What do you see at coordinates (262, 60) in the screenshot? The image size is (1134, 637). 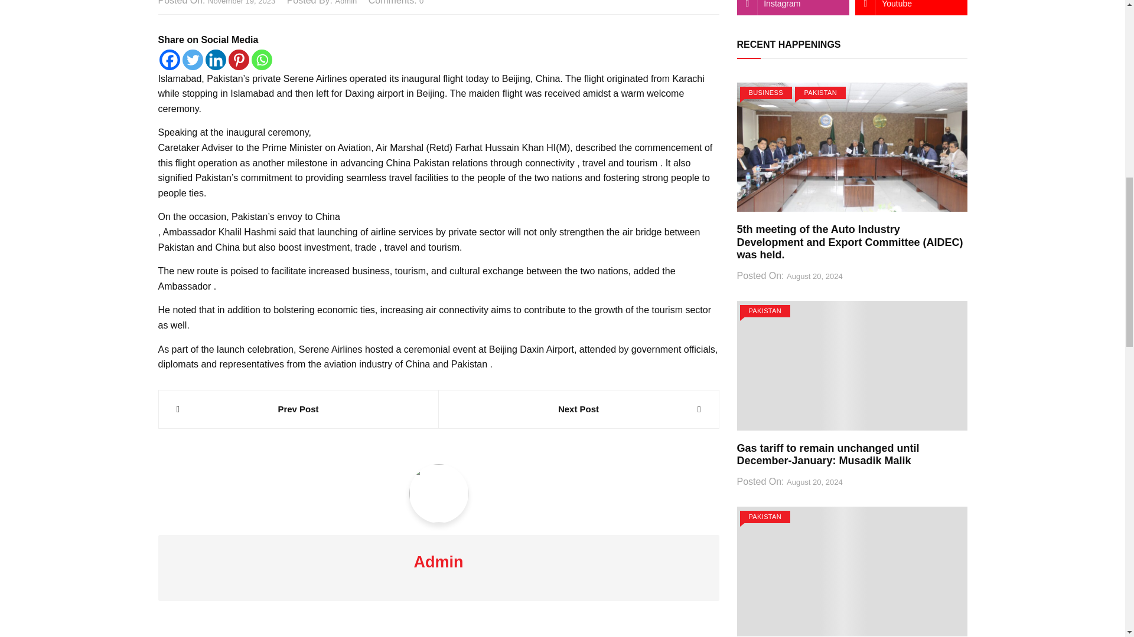 I see `Whatsapp` at bounding box center [262, 60].